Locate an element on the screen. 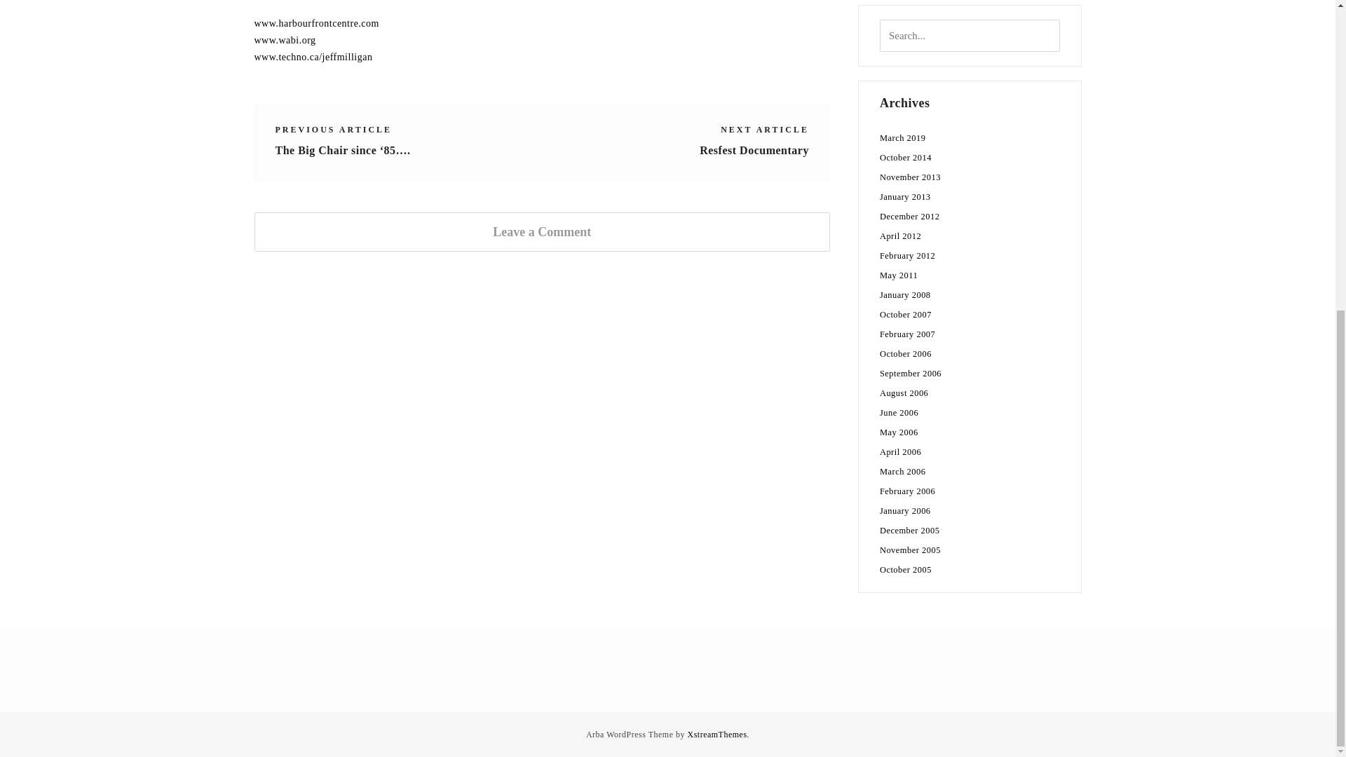  October 2007 is located at coordinates (906, 314).